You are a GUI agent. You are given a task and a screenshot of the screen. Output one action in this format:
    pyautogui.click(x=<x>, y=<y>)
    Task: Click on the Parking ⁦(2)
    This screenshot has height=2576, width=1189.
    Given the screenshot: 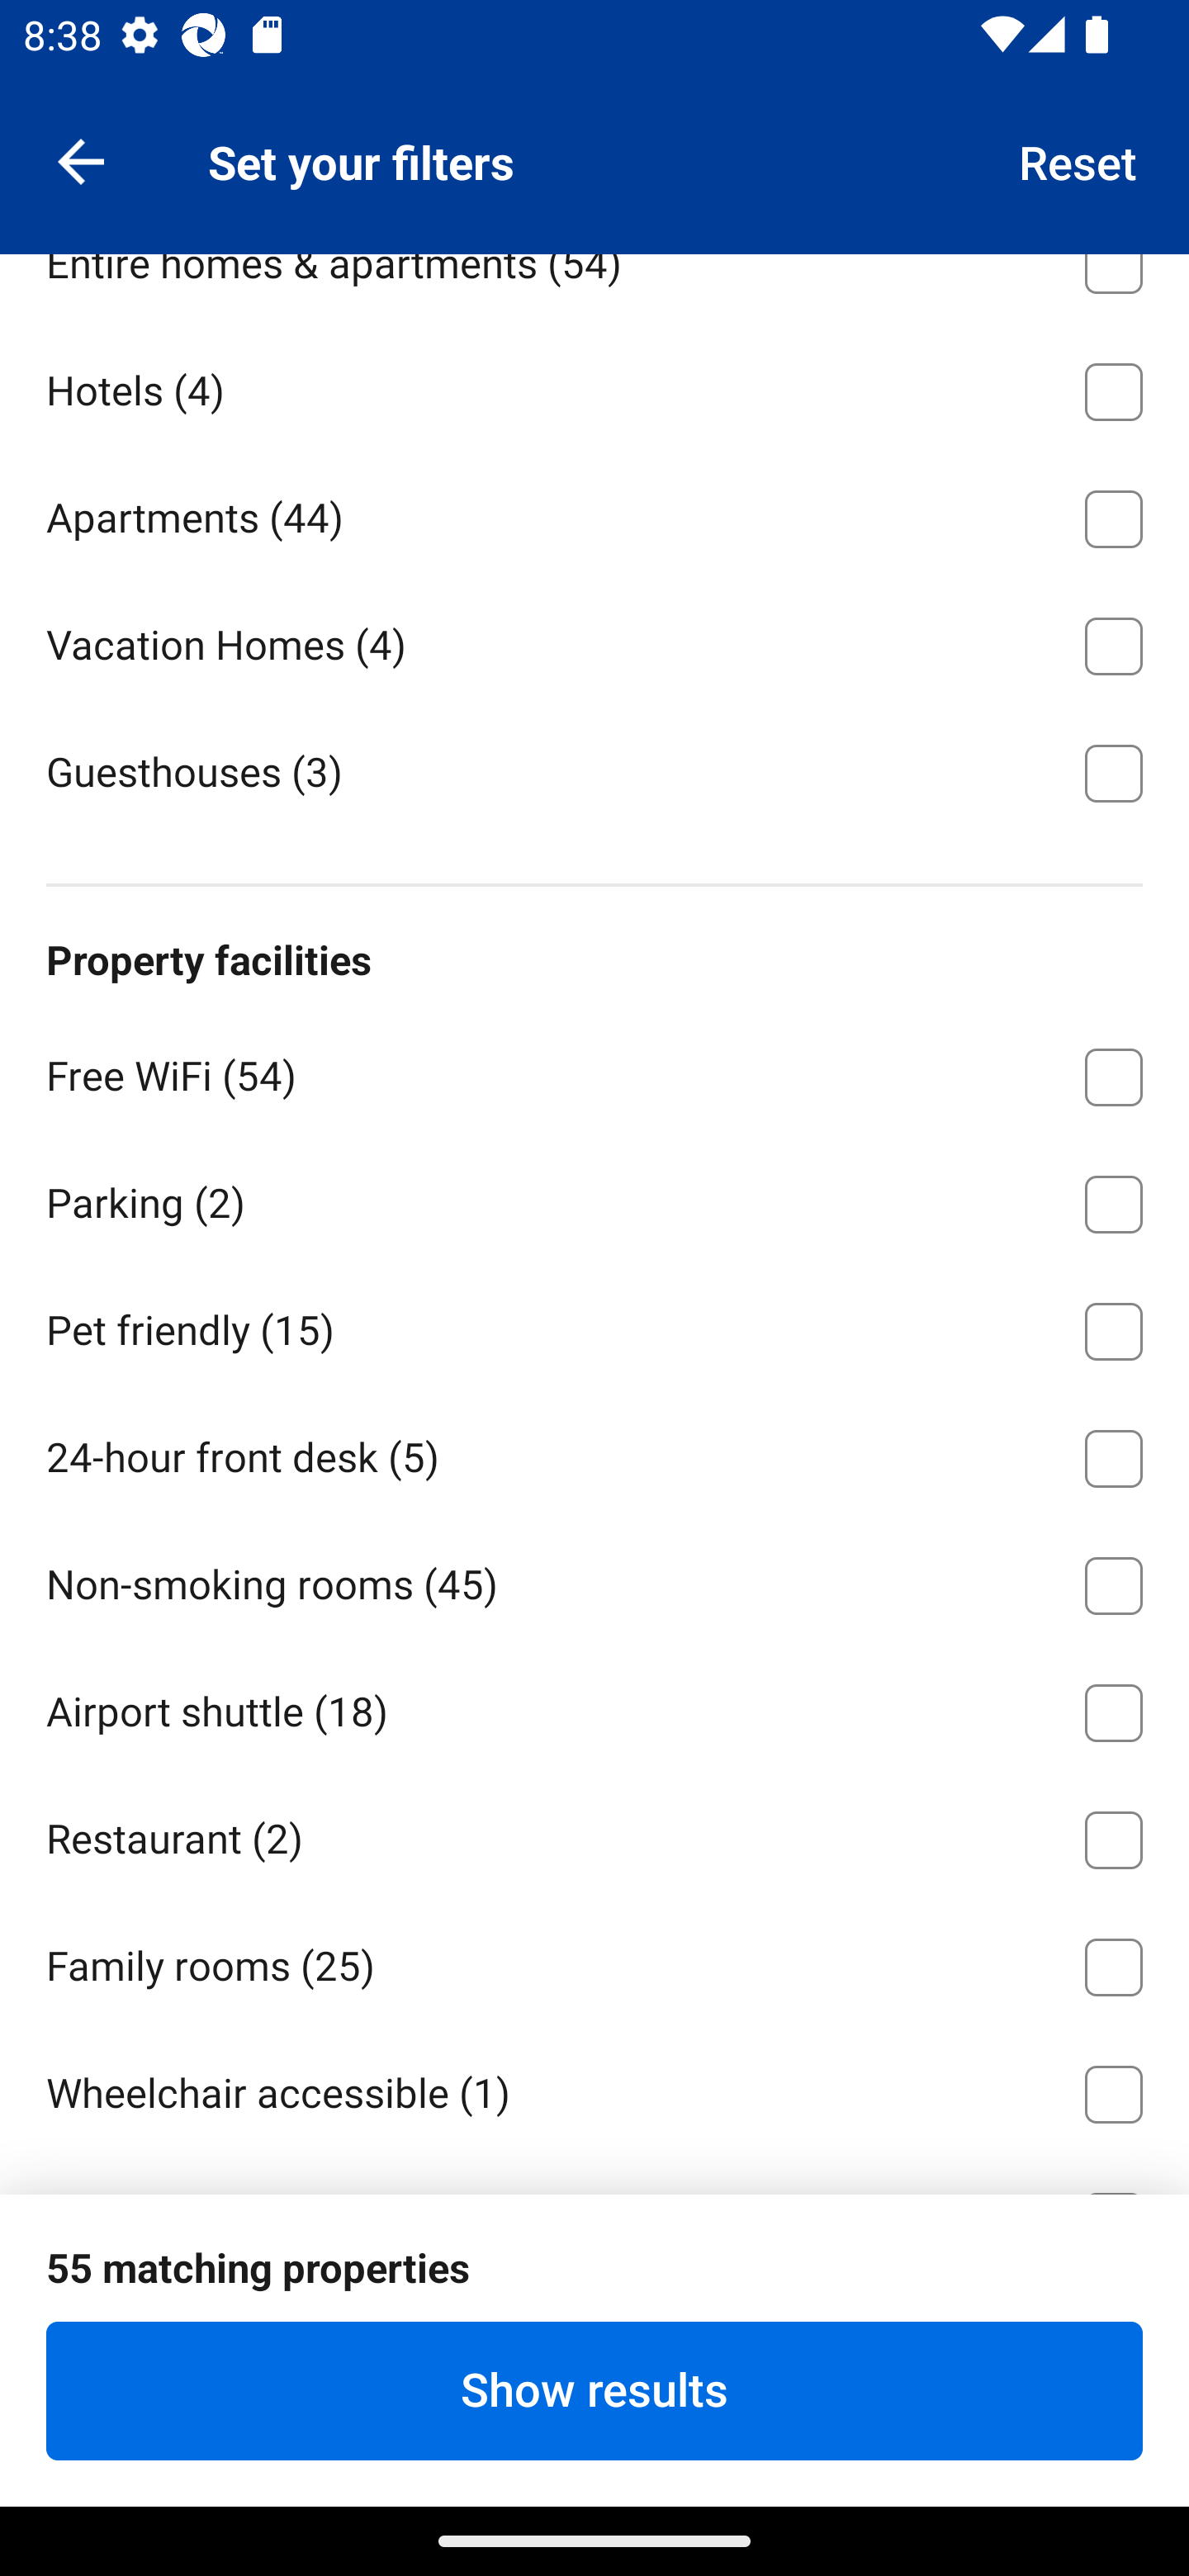 What is the action you would take?
    pyautogui.click(x=594, y=1199)
    